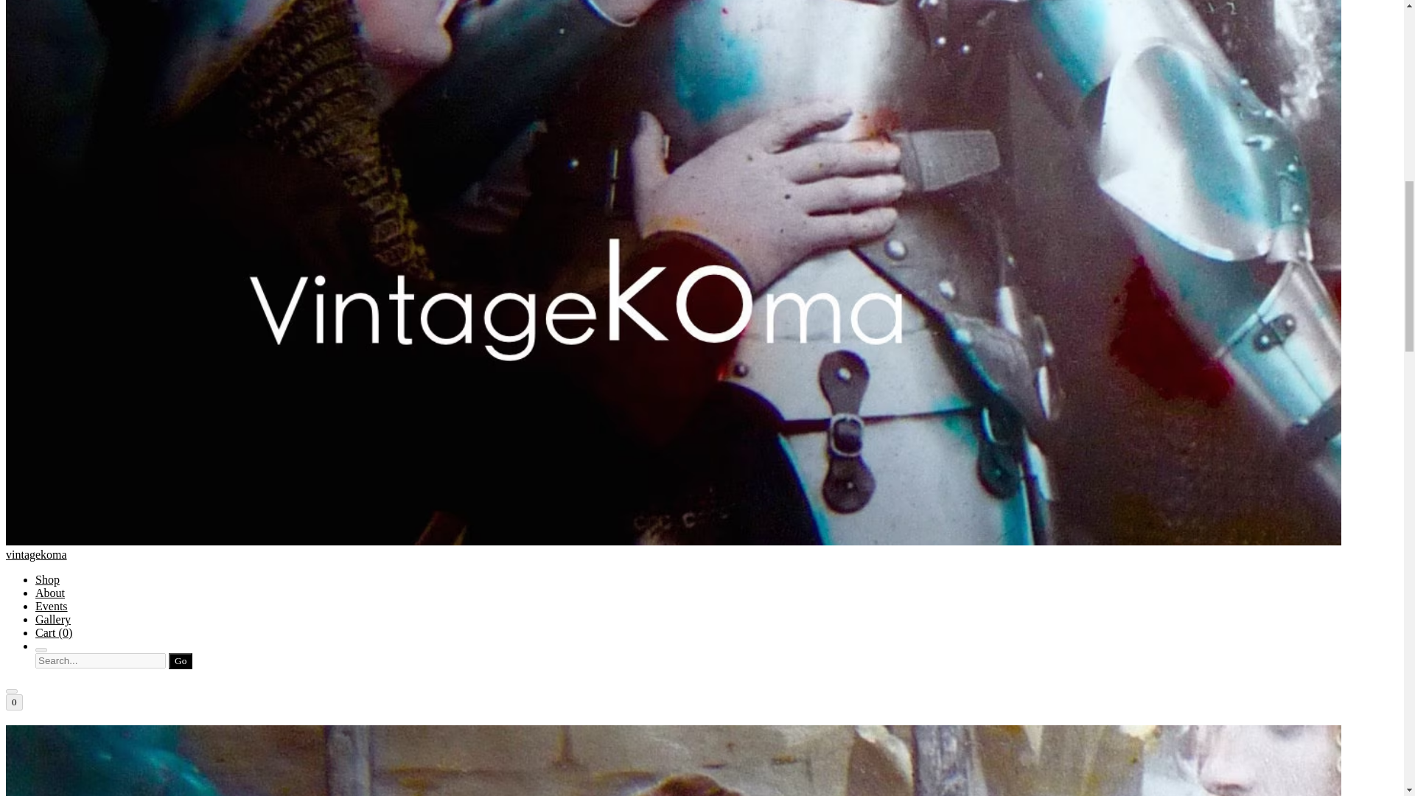  I want to click on 0, so click(13, 702).